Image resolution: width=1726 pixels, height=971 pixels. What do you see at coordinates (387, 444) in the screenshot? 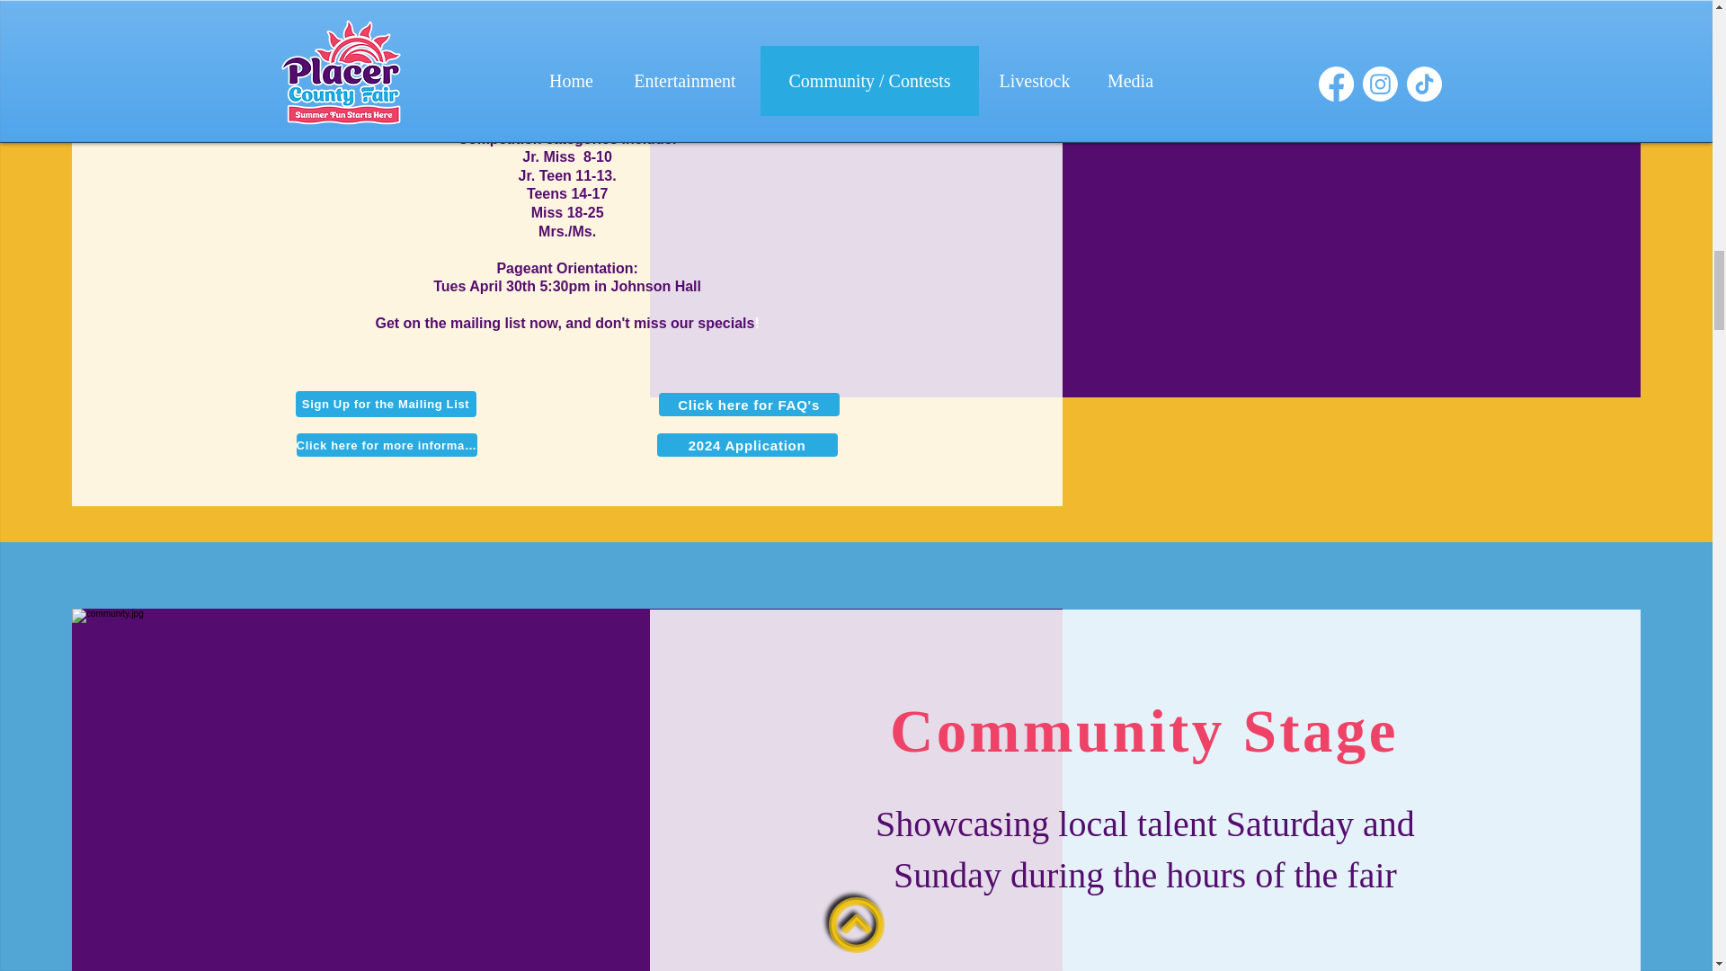
I see `Click here for more information` at bounding box center [387, 444].